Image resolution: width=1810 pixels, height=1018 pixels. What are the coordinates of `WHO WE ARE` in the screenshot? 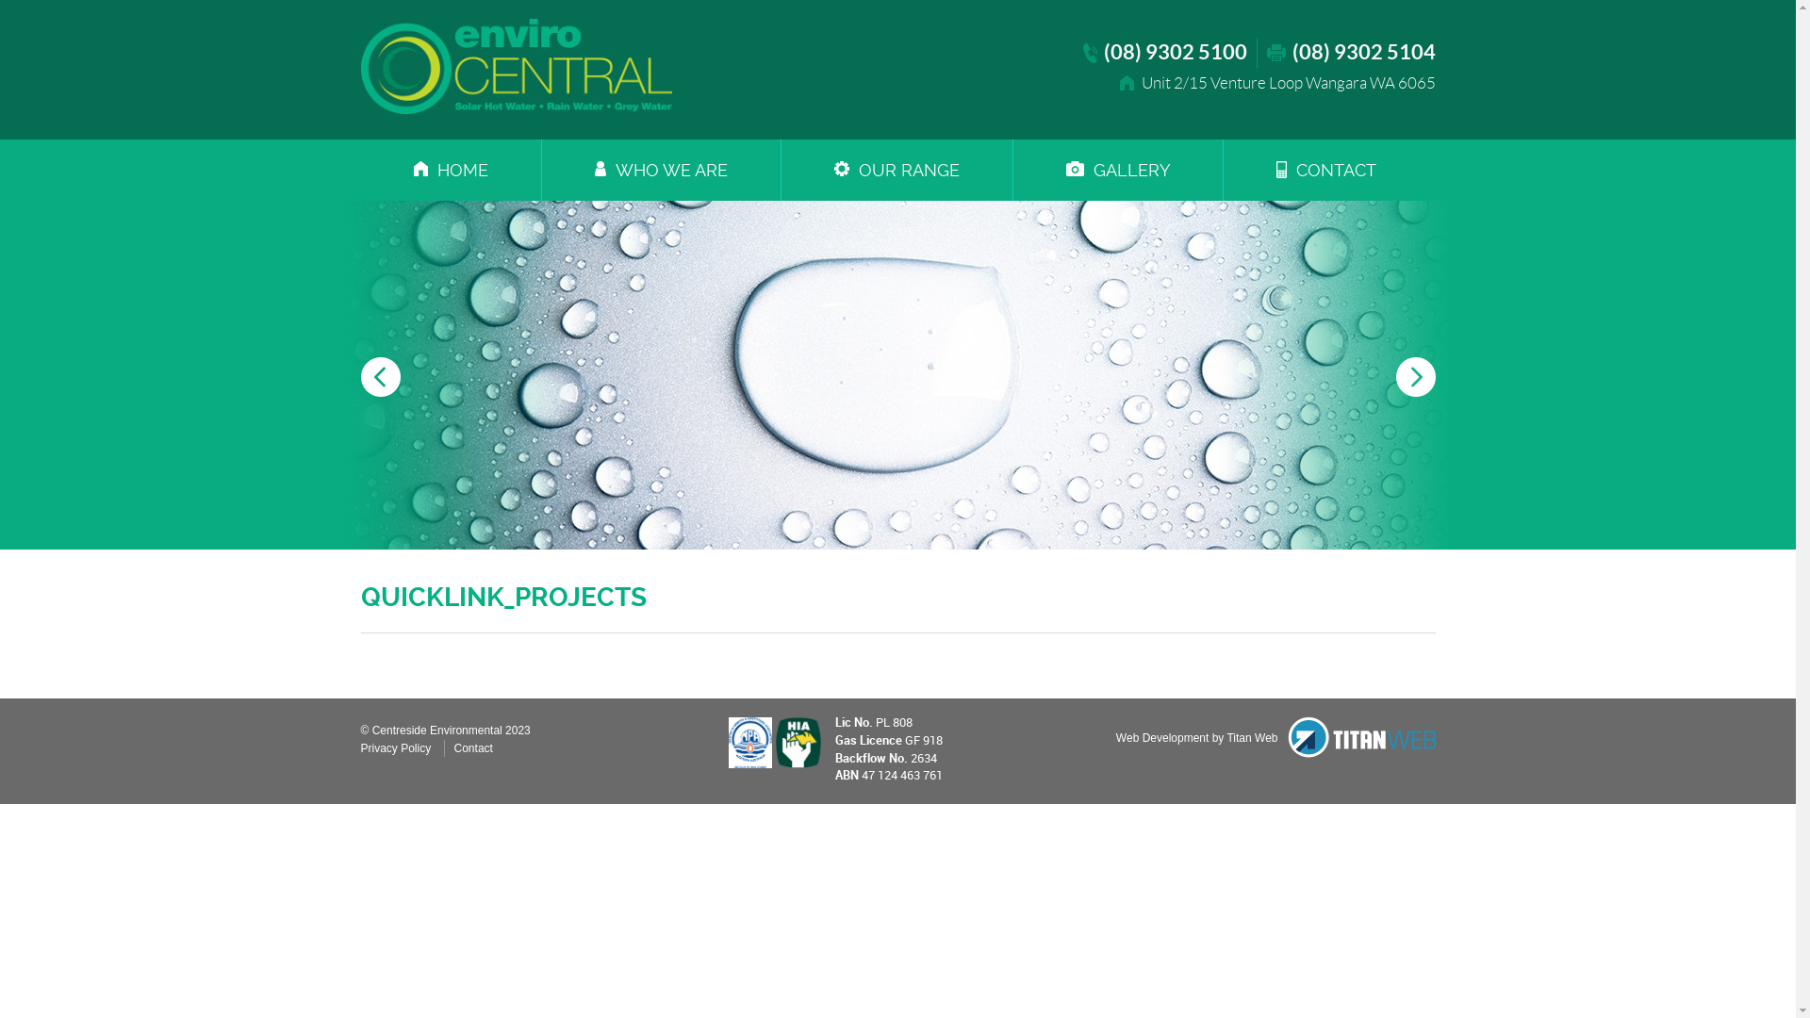 It's located at (660, 170).